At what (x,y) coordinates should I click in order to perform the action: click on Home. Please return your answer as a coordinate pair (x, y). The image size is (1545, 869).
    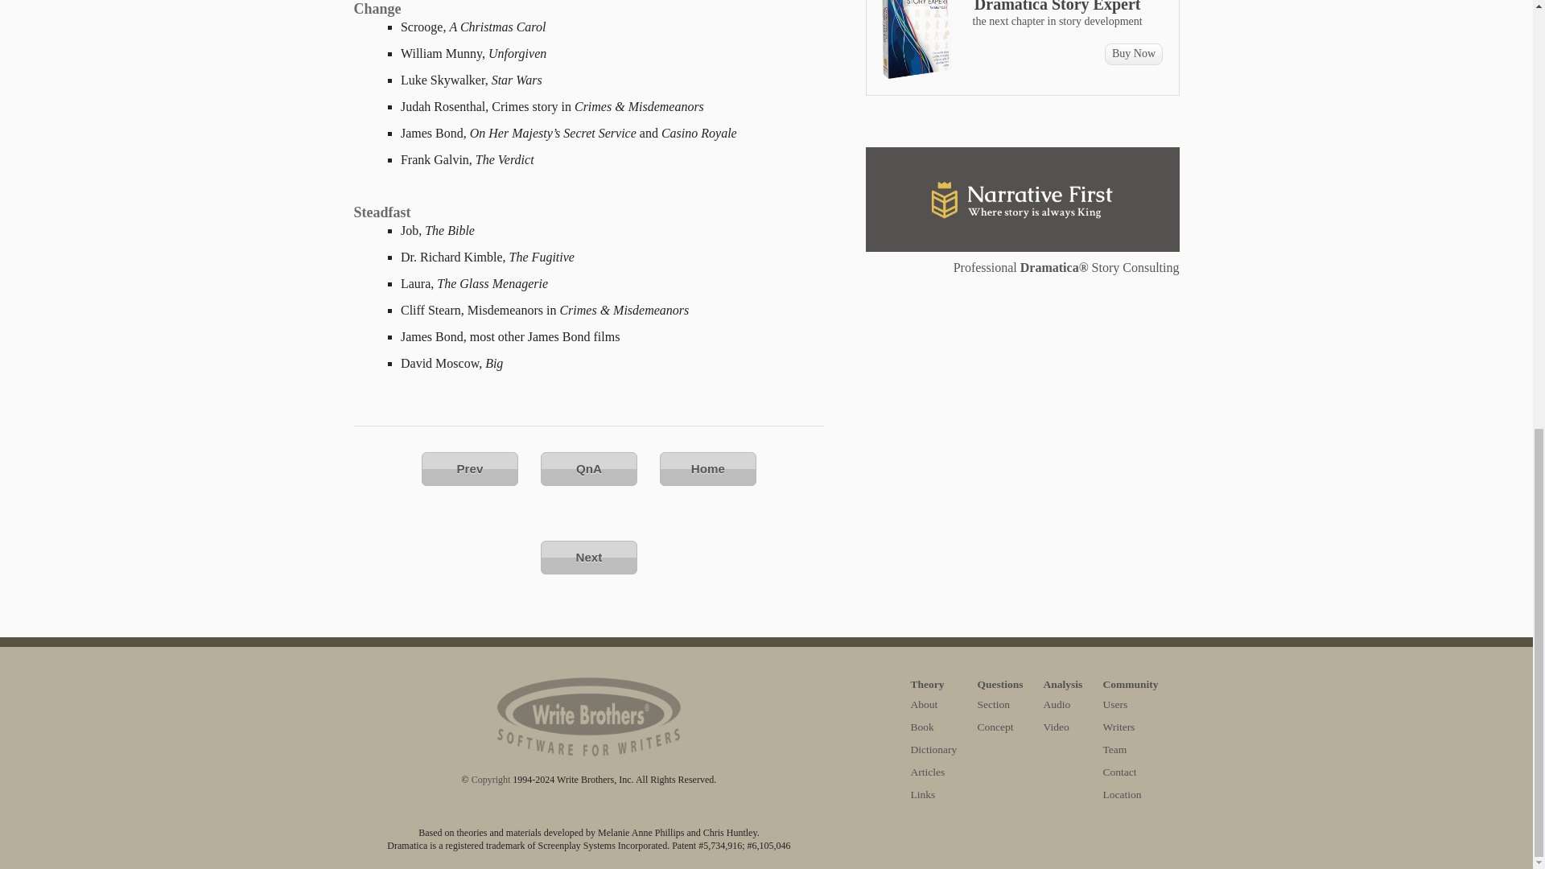
    Looking at the image, I should click on (708, 468).